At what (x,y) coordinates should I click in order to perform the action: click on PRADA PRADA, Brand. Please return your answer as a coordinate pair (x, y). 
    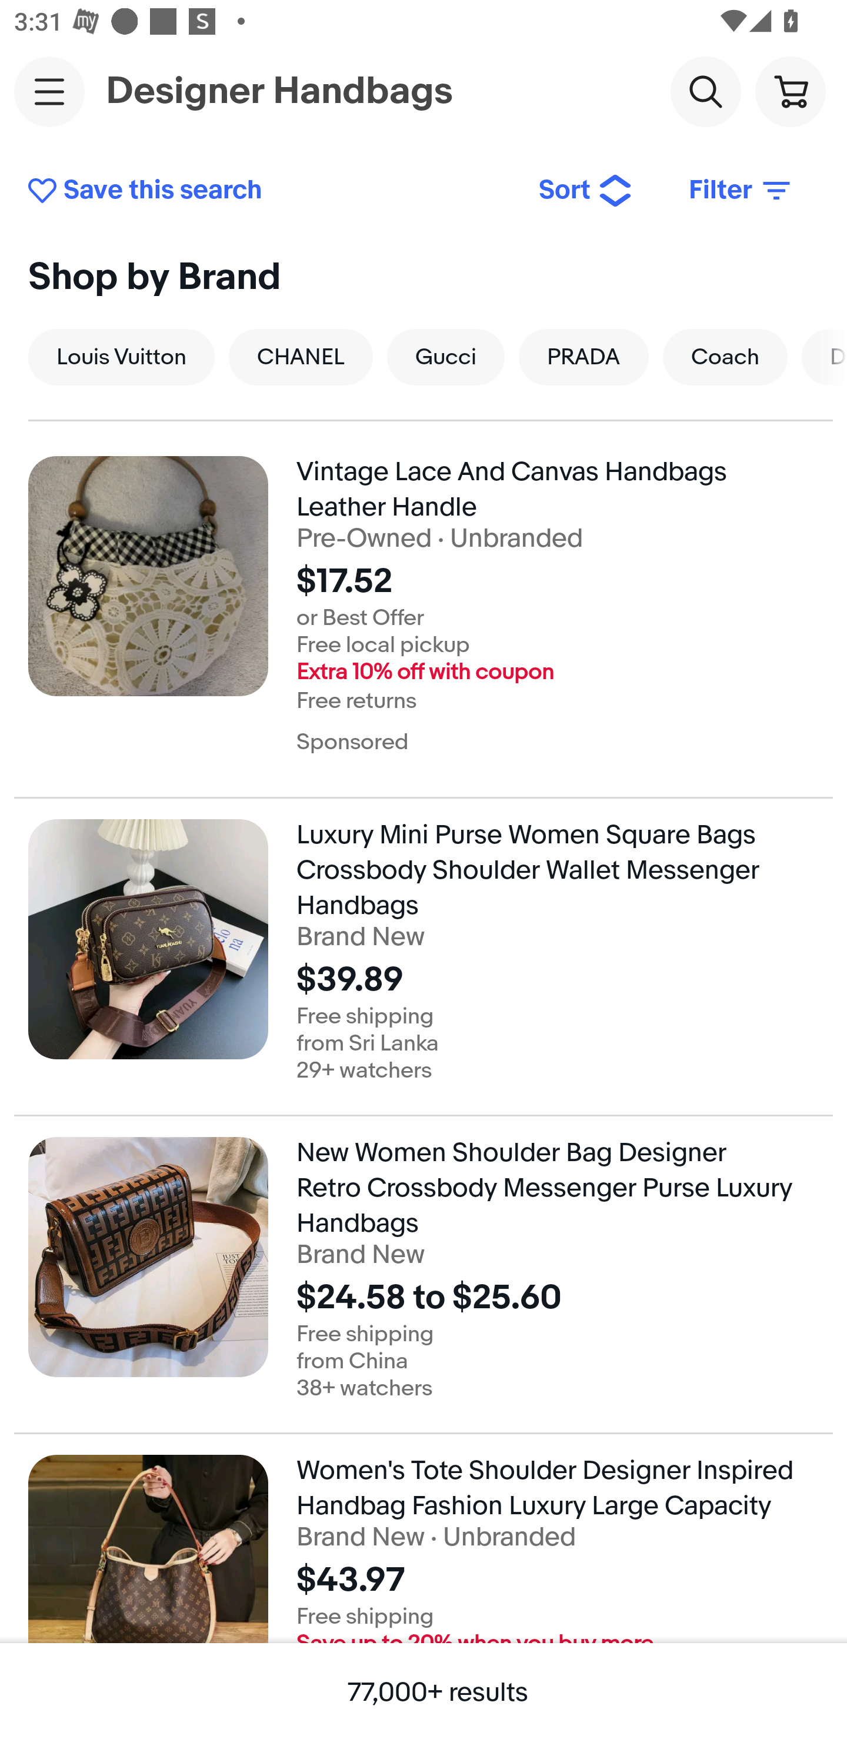
    Looking at the image, I should click on (583, 357).